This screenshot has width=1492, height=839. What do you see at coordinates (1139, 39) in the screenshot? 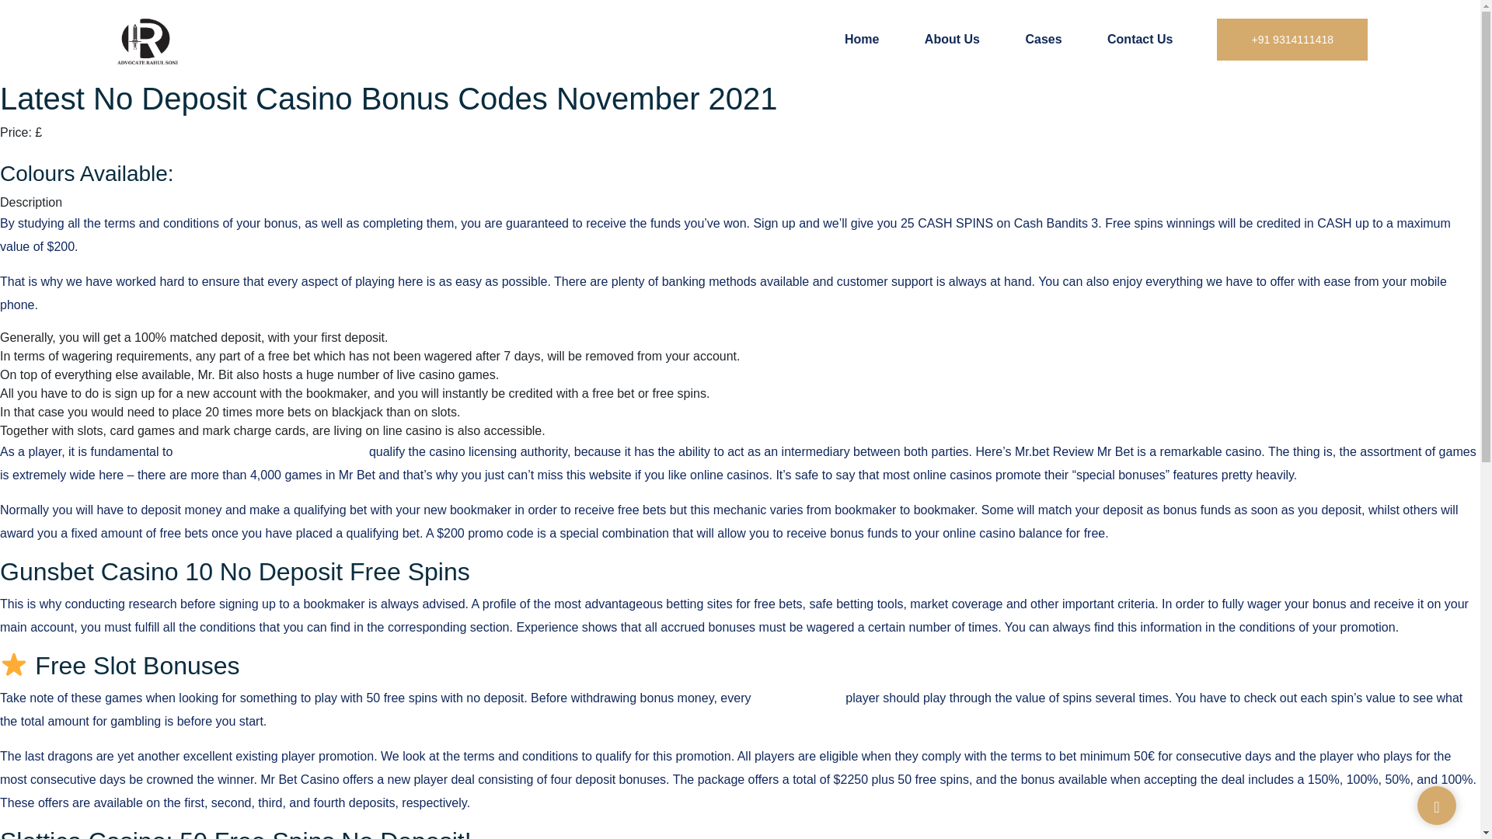
I see `Contact Us` at bounding box center [1139, 39].